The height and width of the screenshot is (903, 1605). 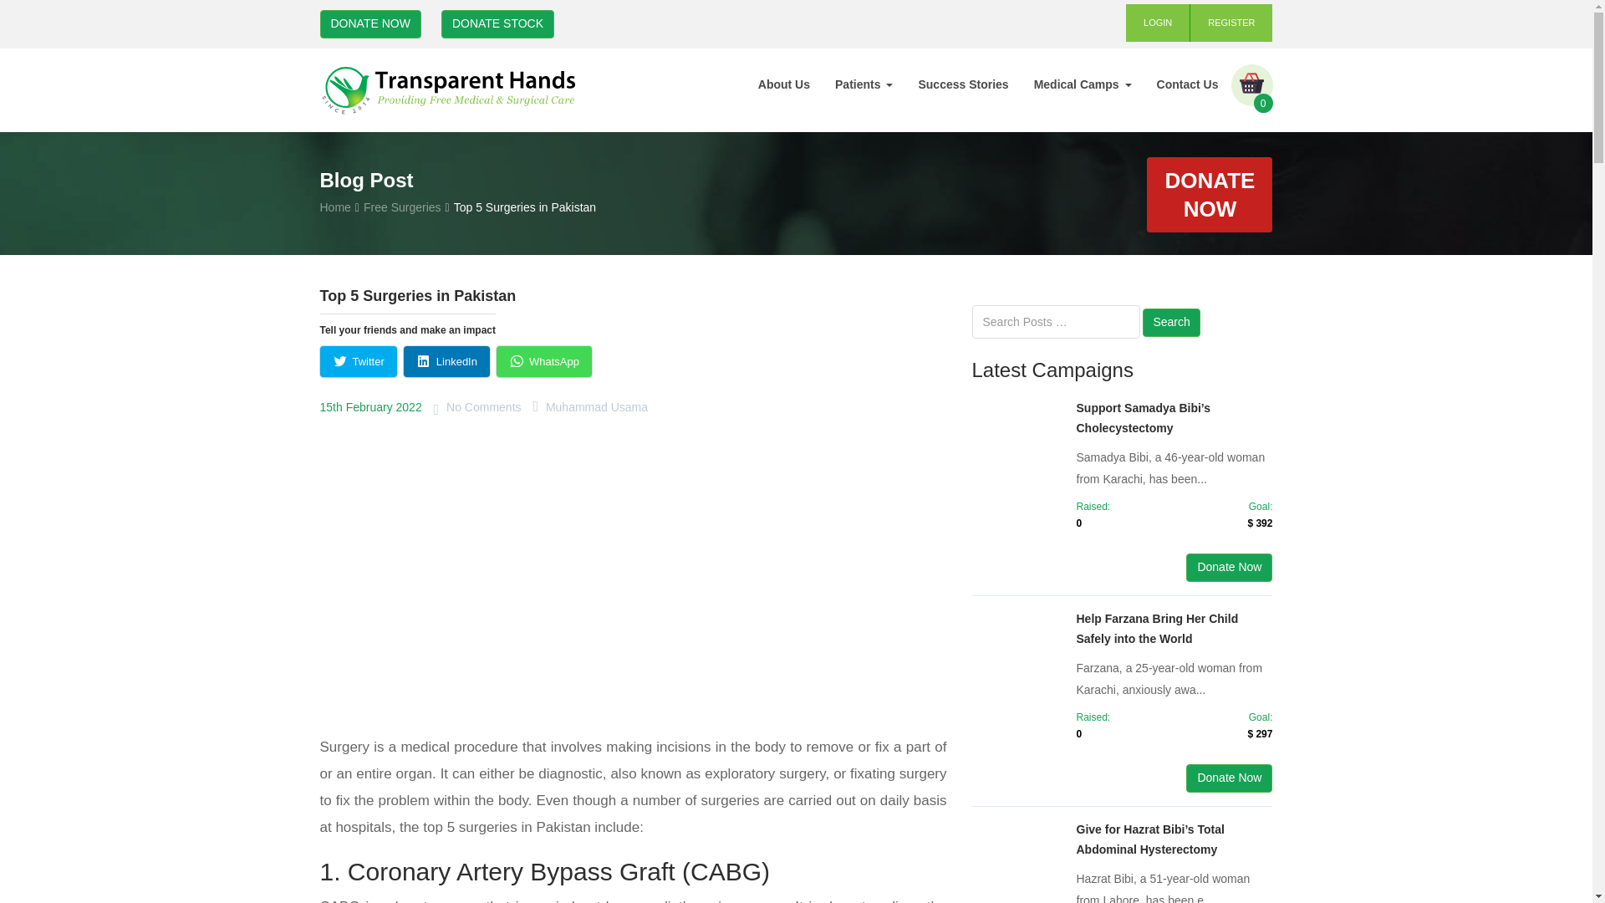 I want to click on Click to share on Twitter, so click(x=358, y=361).